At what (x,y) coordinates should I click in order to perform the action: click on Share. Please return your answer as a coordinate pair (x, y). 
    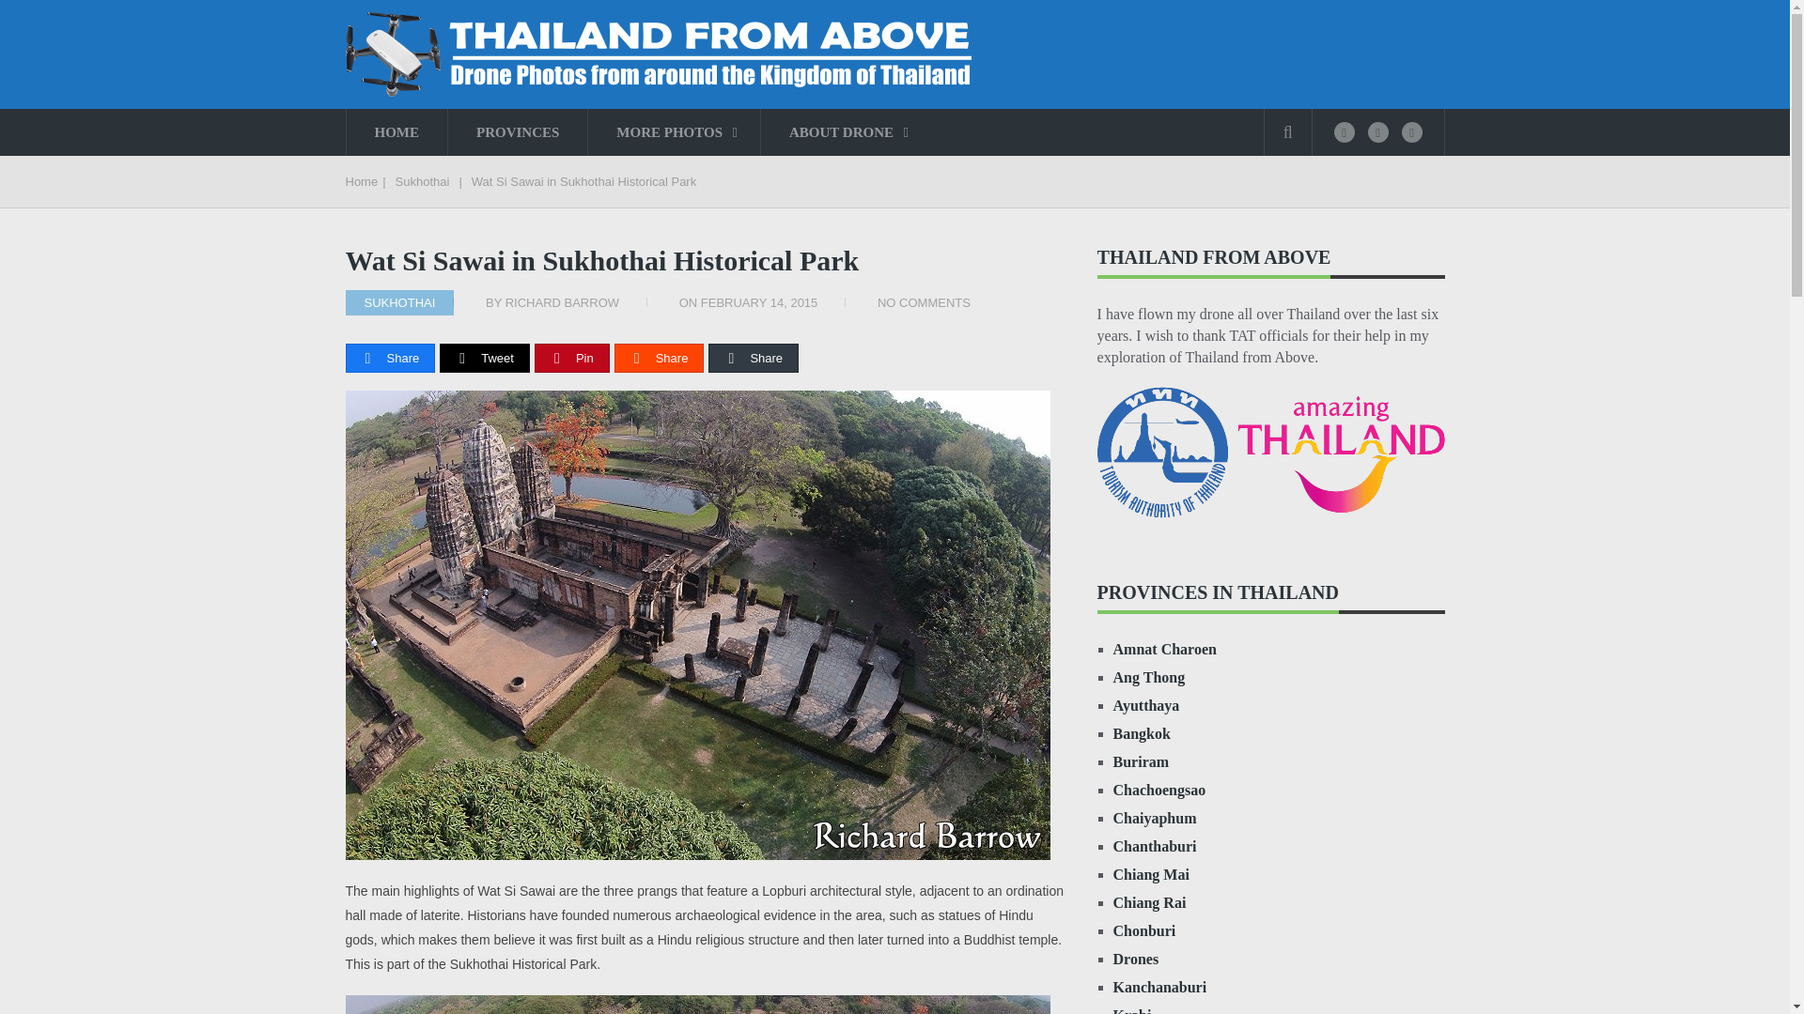
    Looking at the image, I should click on (659, 359).